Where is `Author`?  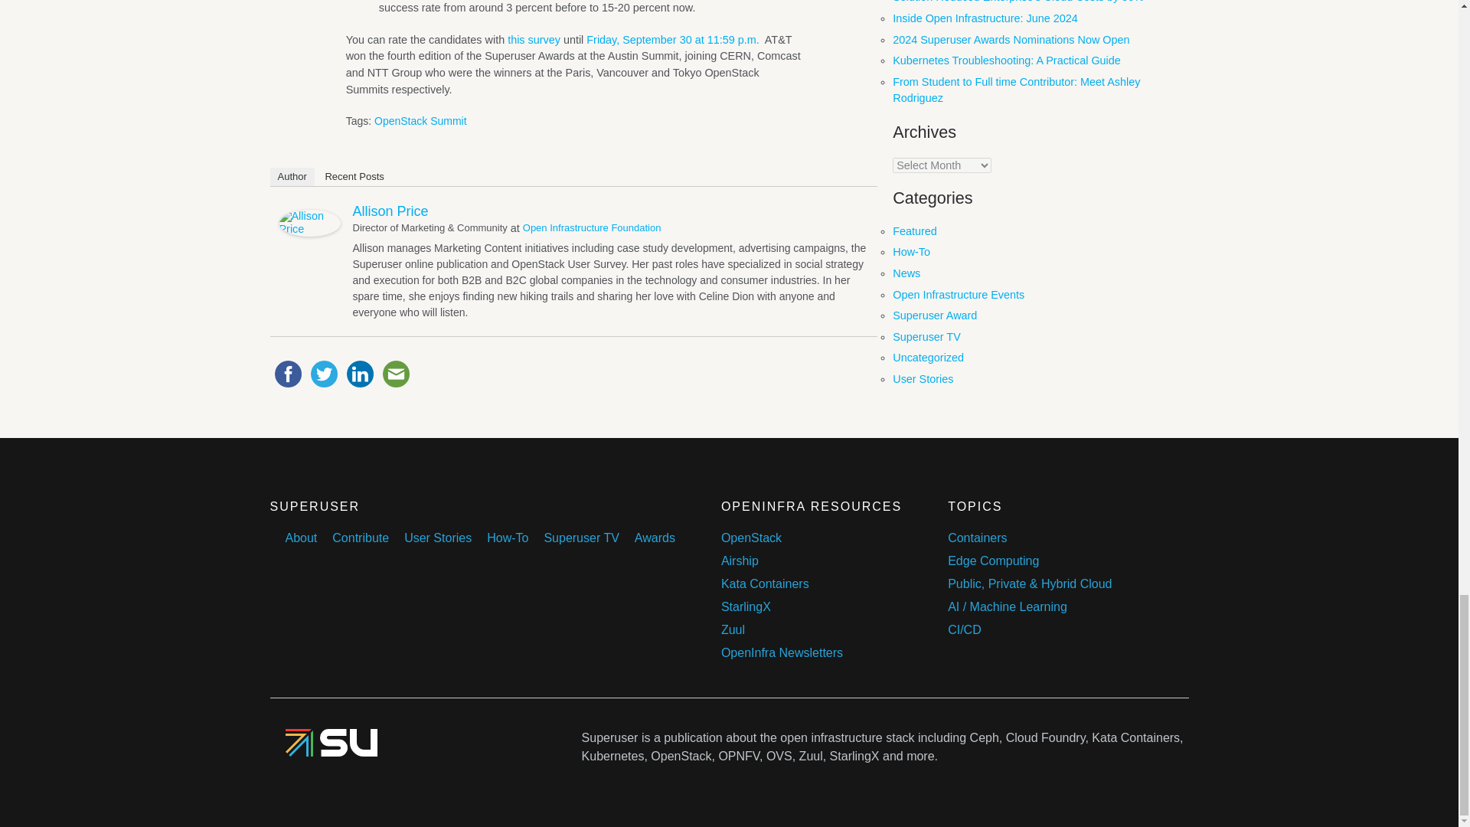 Author is located at coordinates (291, 177).